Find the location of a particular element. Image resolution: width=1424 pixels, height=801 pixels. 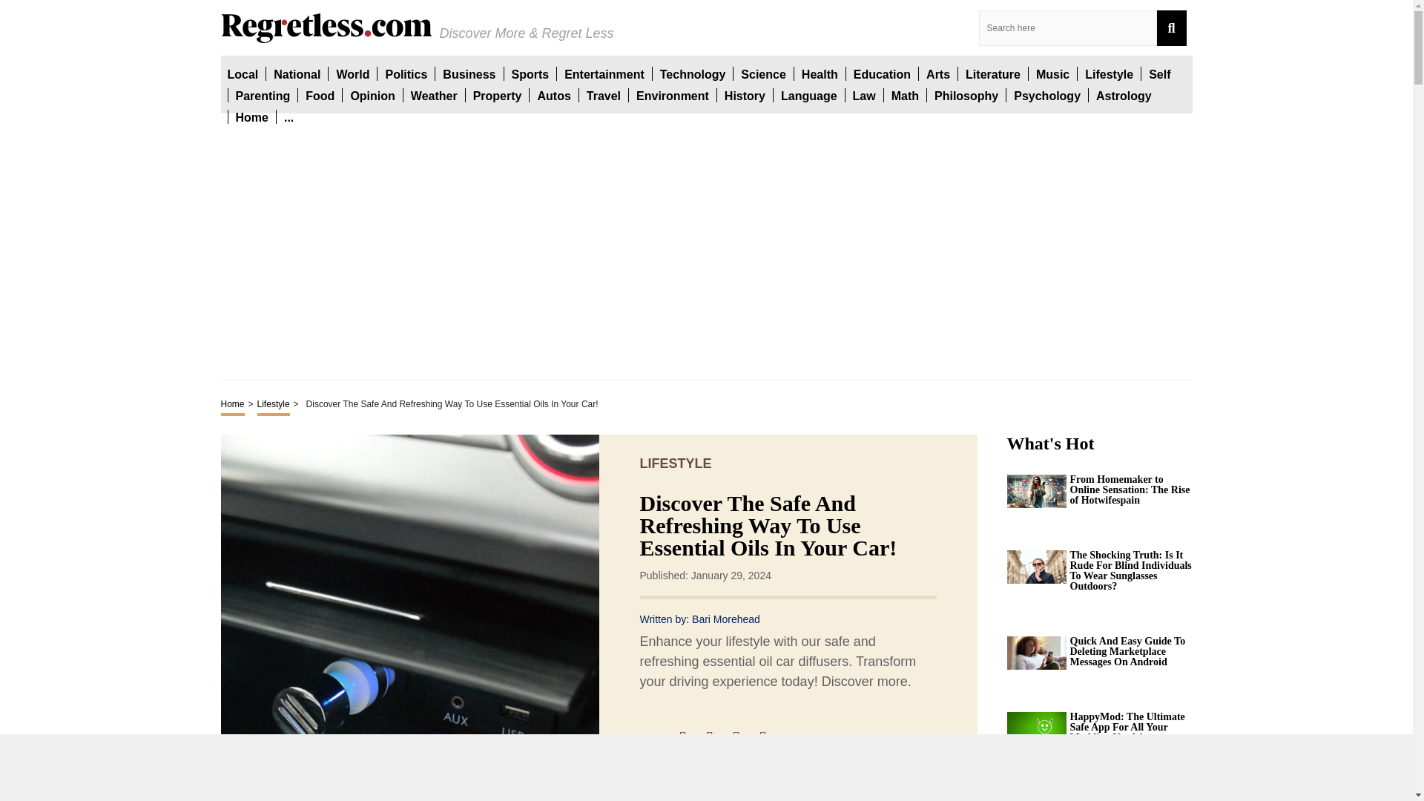

Math is located at coordinates (905, 95).